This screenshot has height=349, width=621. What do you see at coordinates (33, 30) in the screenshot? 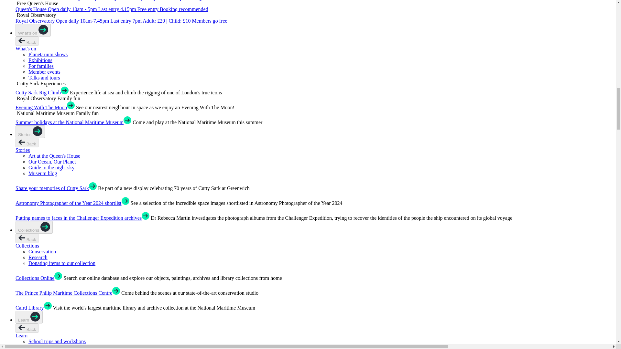
I see `What's on` at bounding box center [33, 30].